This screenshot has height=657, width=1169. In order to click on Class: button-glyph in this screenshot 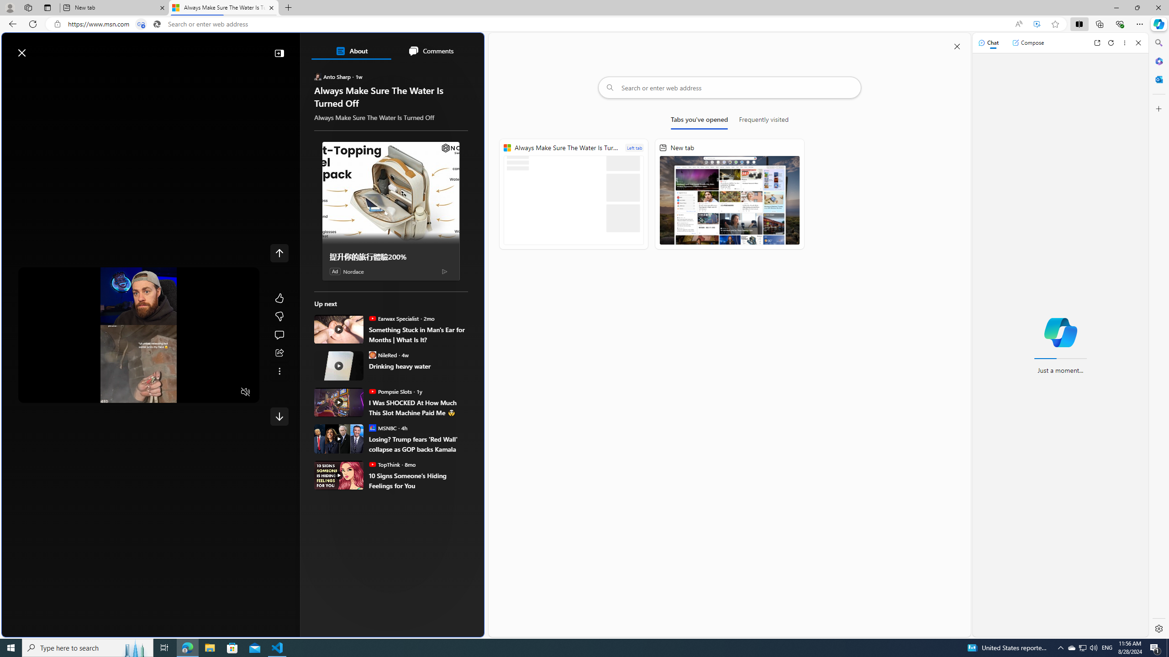, I will do `click(36, 74)`.